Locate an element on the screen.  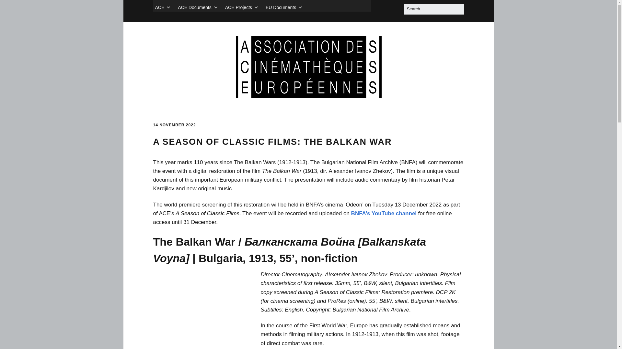
Search is located at coordinates (13, 7).